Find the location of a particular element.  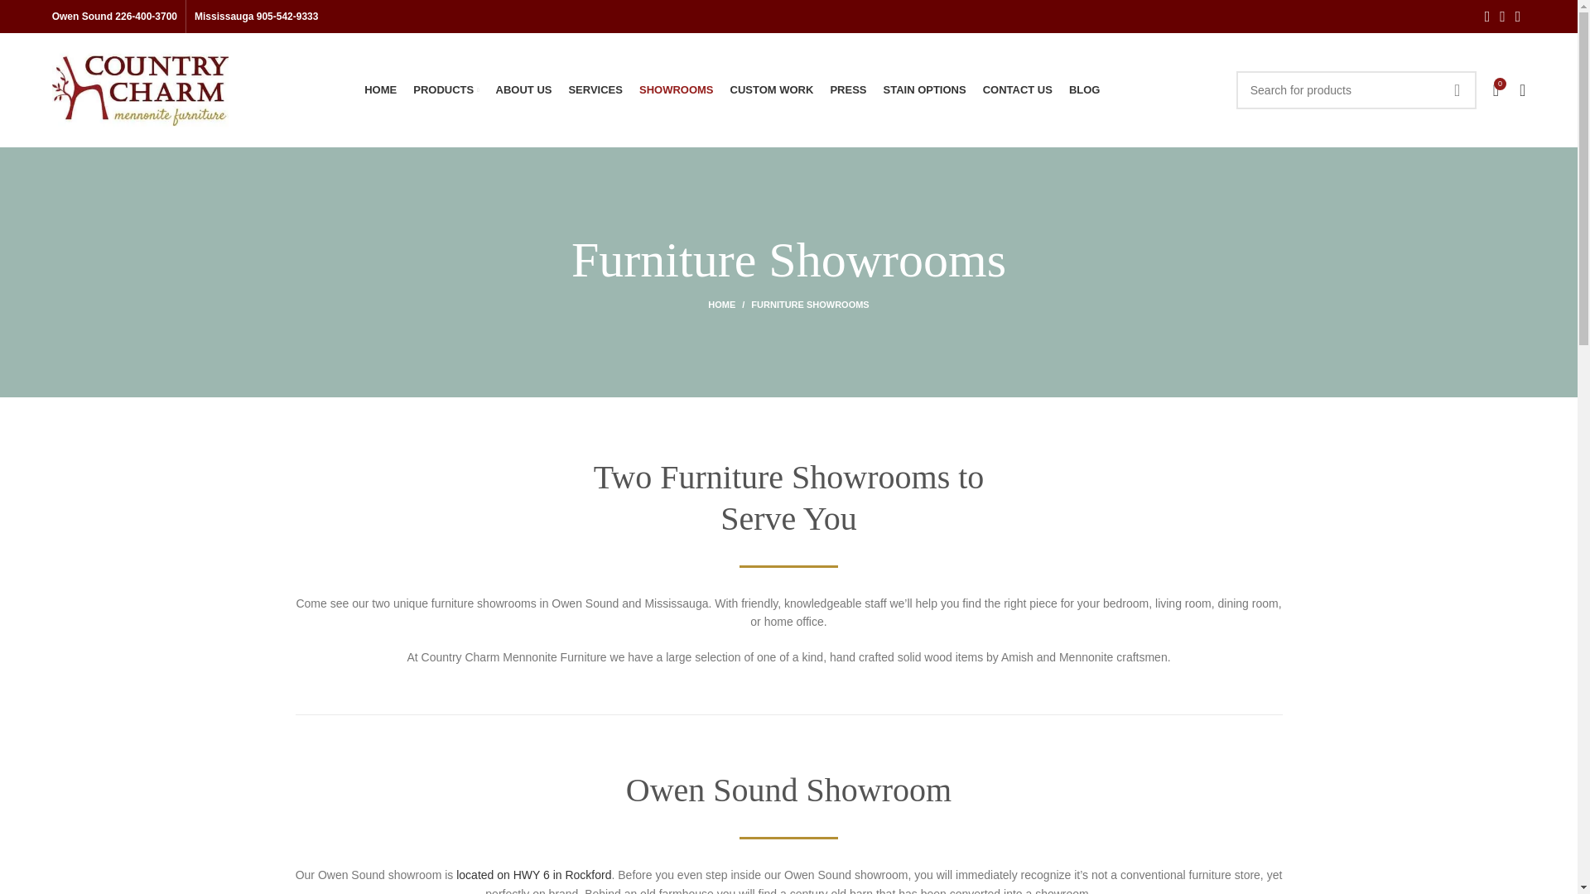

ABOUT US is located at coordinates (523, 89).